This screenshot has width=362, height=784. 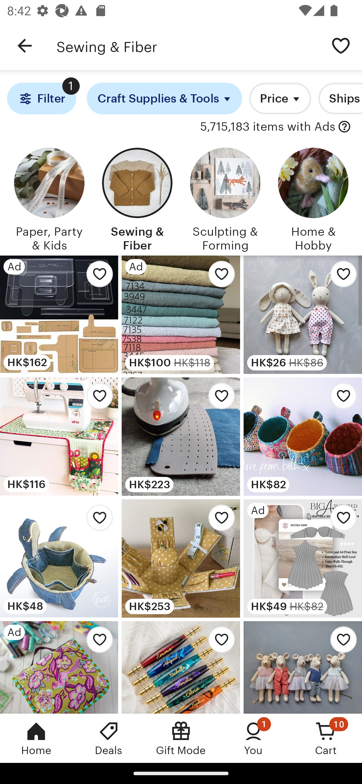 What do you see at coordinates (181, 738) in the screenshot?
I see `Gift Mode` at bounding box center [181, 738].